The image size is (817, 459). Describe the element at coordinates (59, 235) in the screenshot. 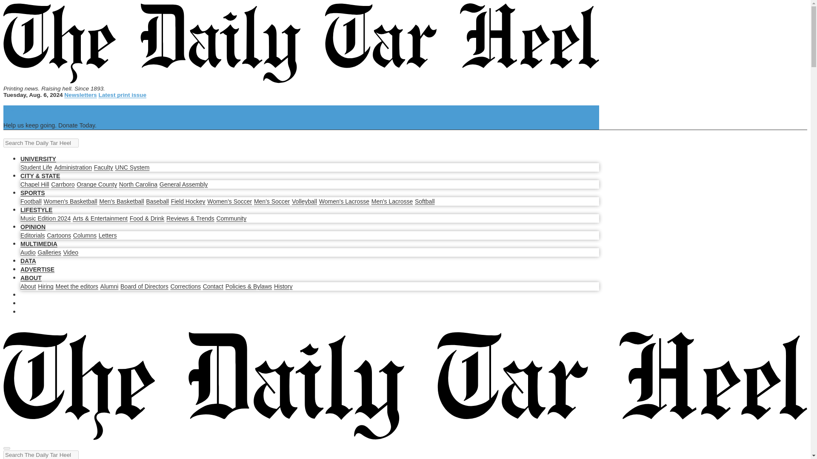

I see `Cartoons` at that location.